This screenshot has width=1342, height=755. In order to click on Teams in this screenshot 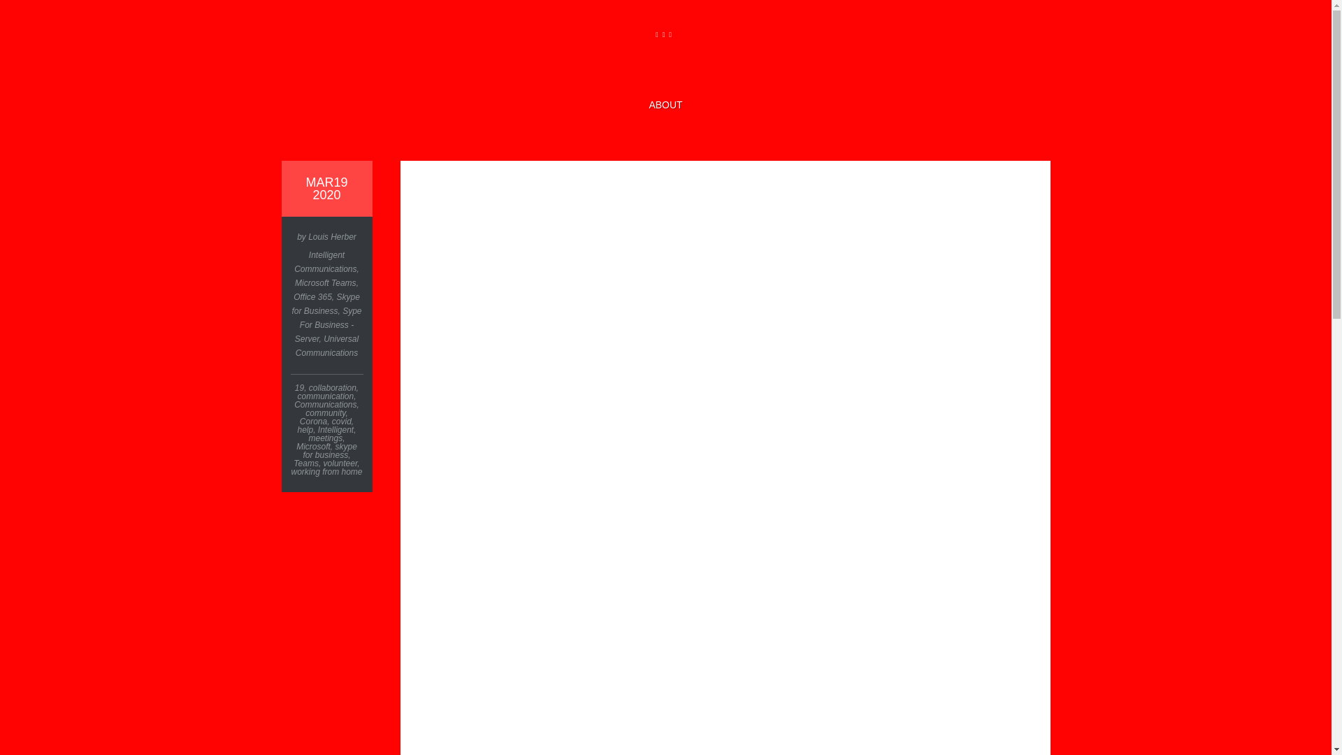, I will do `click(306, 463)`.